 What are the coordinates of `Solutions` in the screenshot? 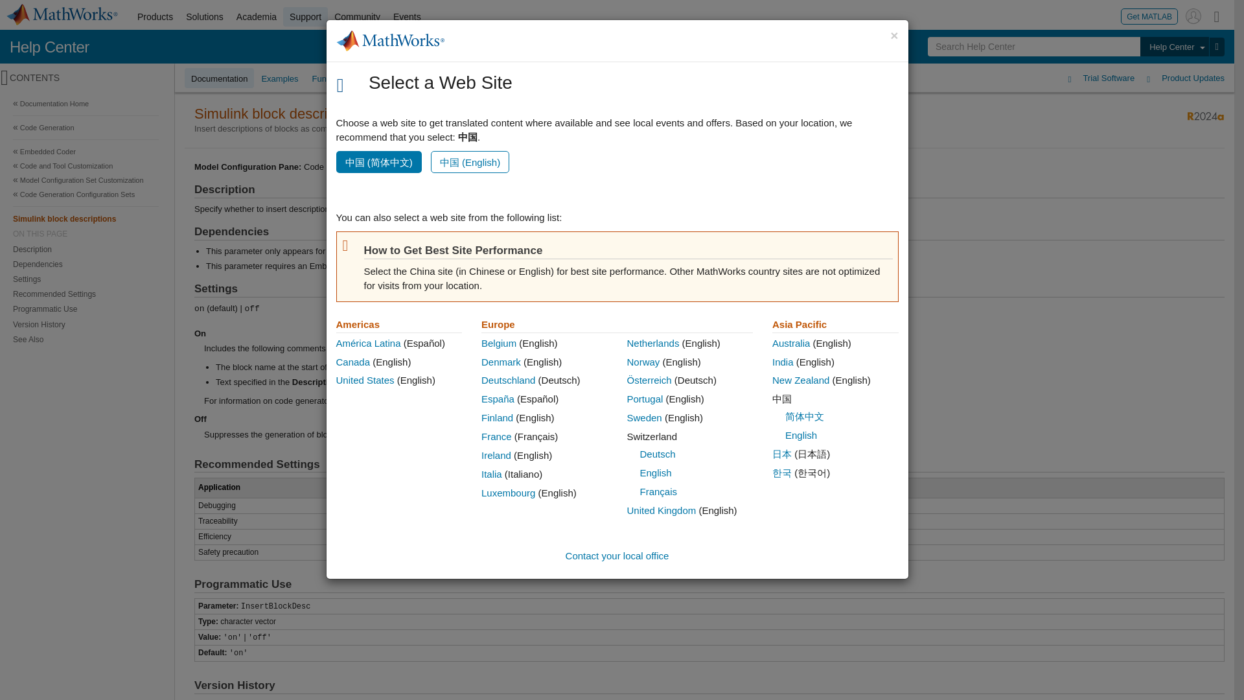 It's located at (205, 17).